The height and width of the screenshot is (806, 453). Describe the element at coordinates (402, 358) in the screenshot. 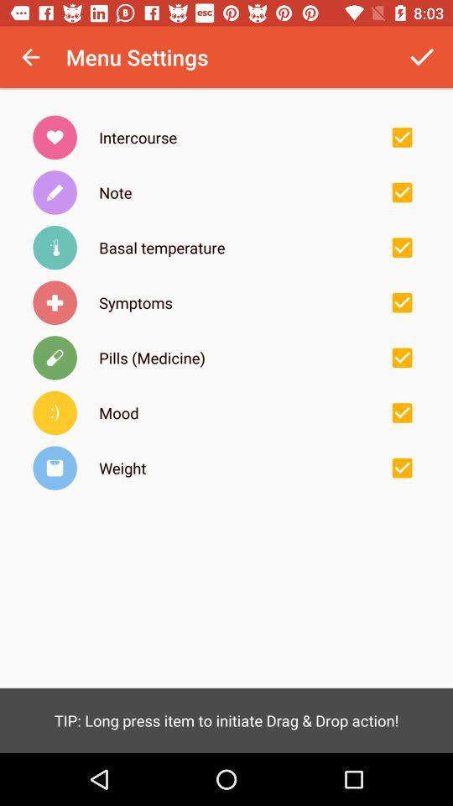

I see `select pills` at that location.